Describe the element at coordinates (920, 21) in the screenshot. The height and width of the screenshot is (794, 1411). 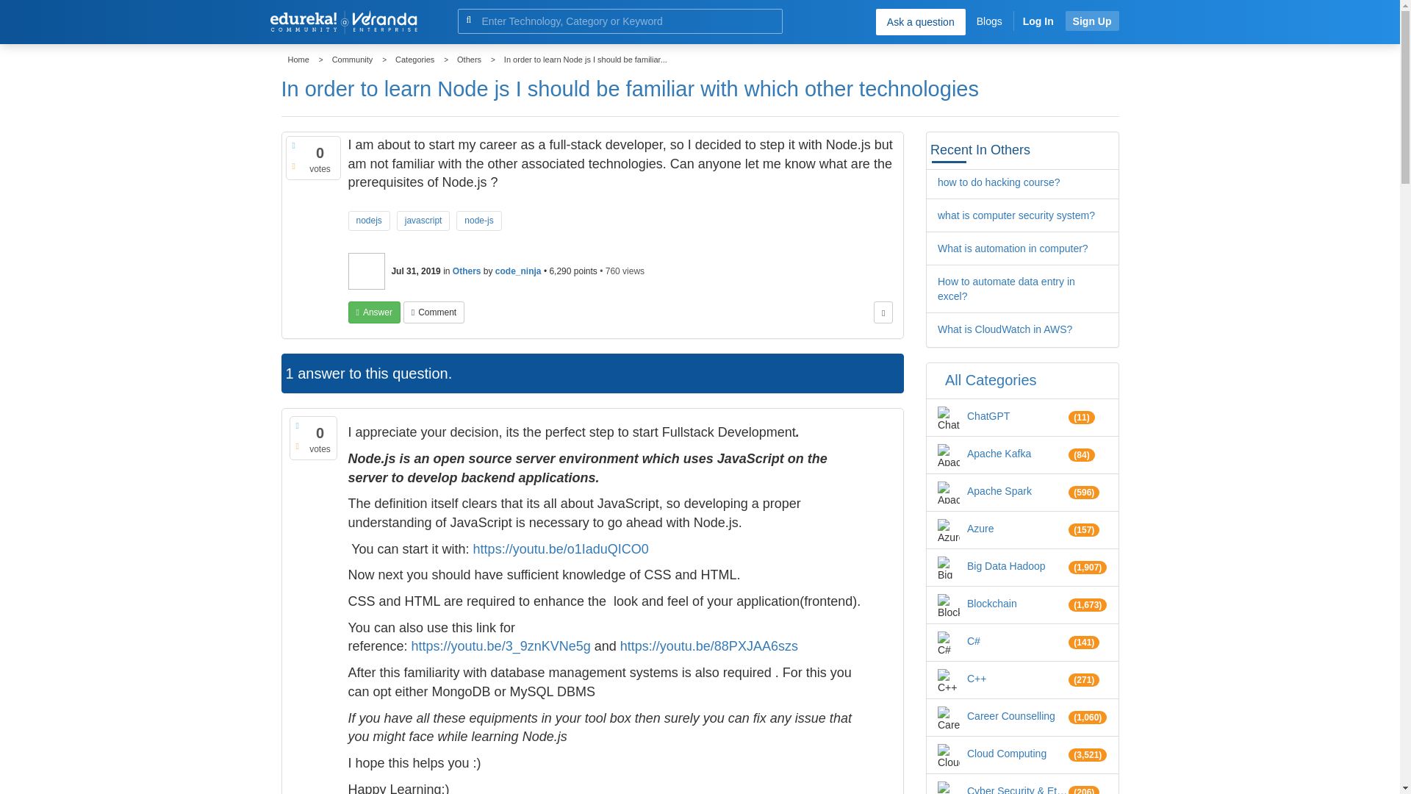
I see `Ask a question` at that location.